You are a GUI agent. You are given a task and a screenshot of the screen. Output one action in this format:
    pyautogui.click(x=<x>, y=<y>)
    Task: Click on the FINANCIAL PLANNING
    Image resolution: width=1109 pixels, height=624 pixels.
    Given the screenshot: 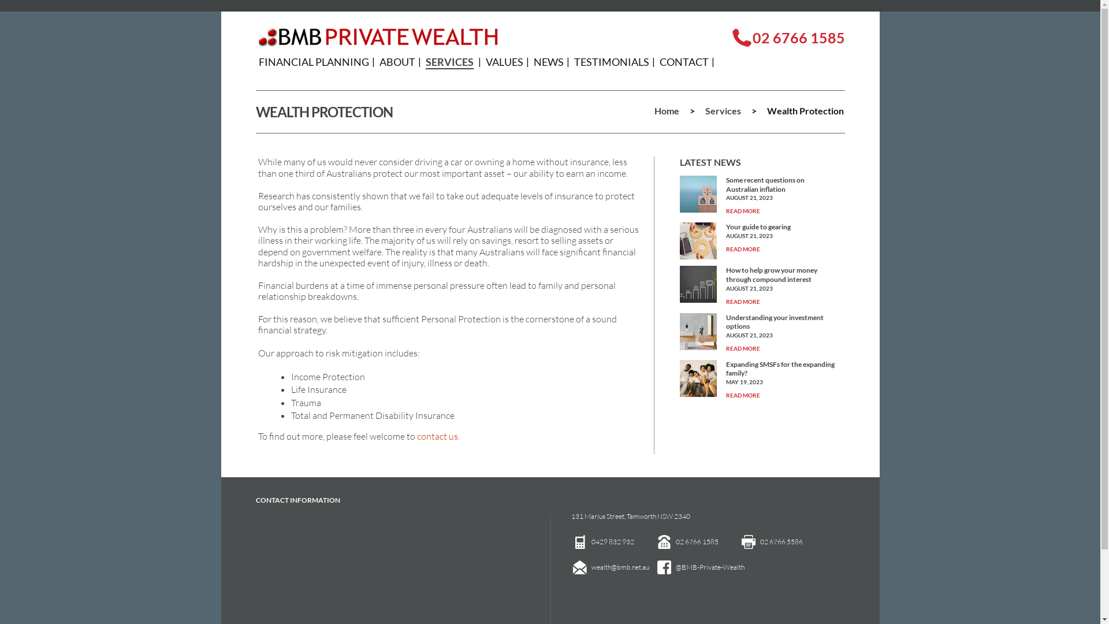 What is the action you would take?
    pyautogui.click(x=314, y=62)
    